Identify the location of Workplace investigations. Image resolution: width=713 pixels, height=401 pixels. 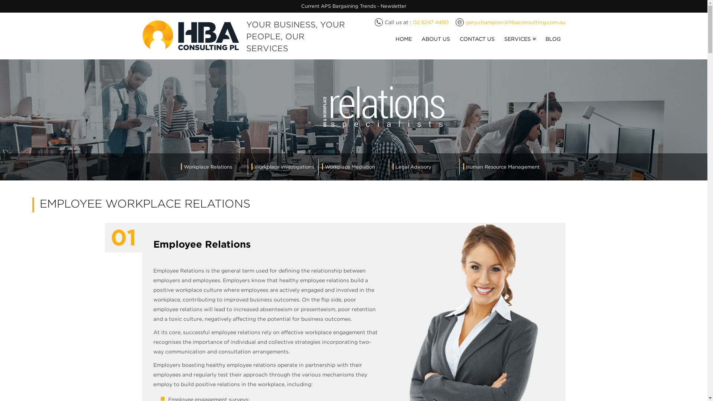
(282, 167).